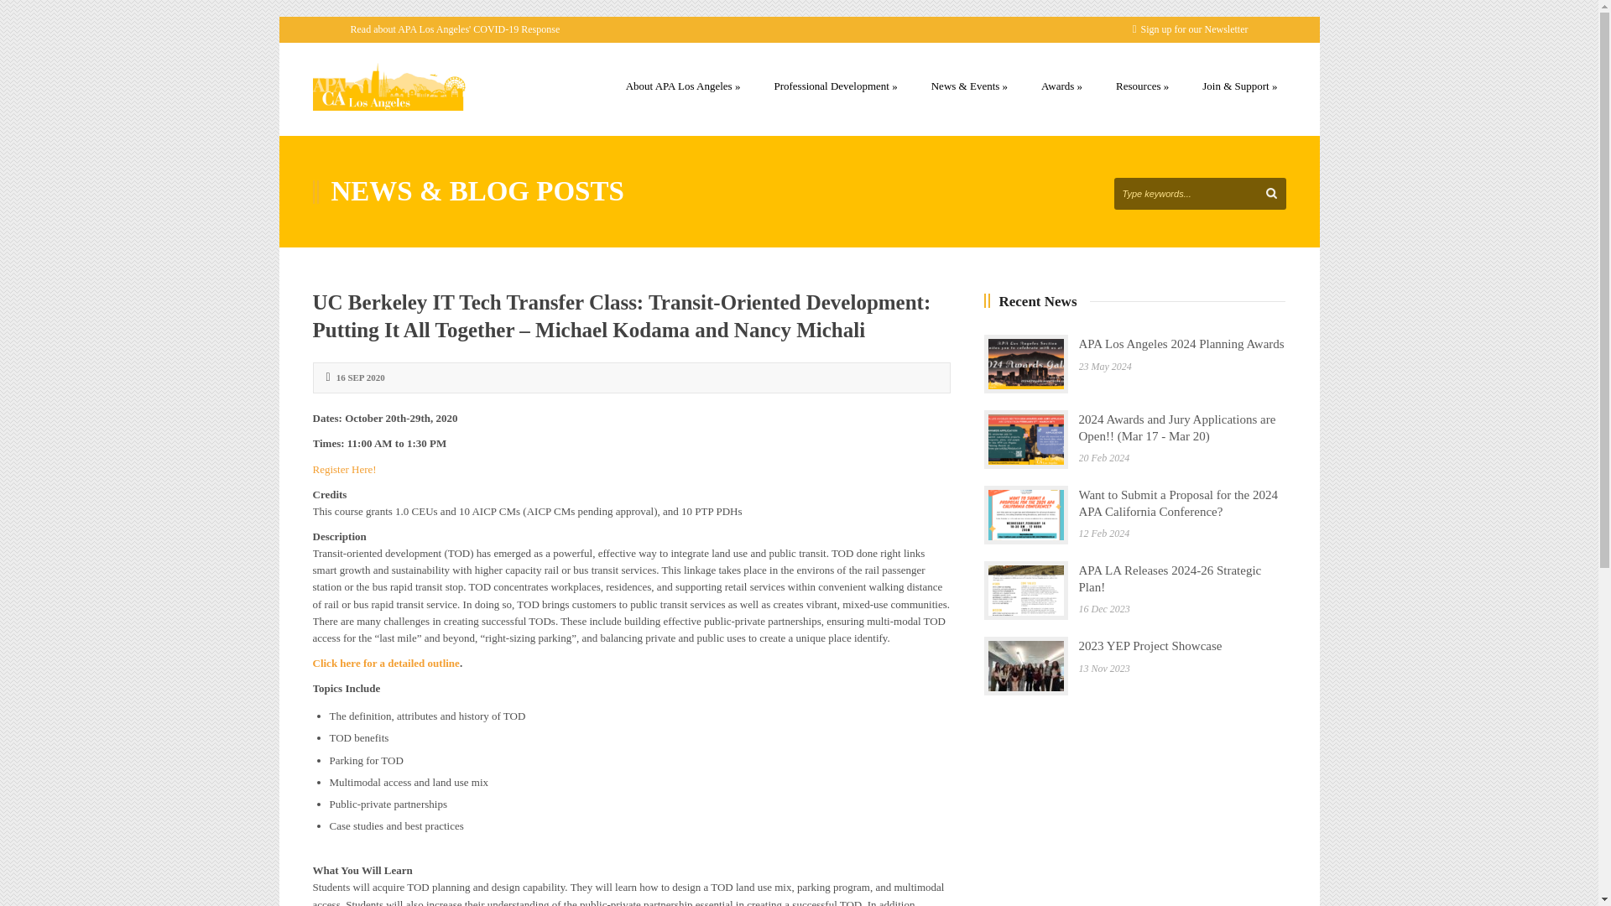 This screenshot has width=1611, height=906. I want to click on Read about APA Los Angeles' COVID-19 Response, so click(456, 29).